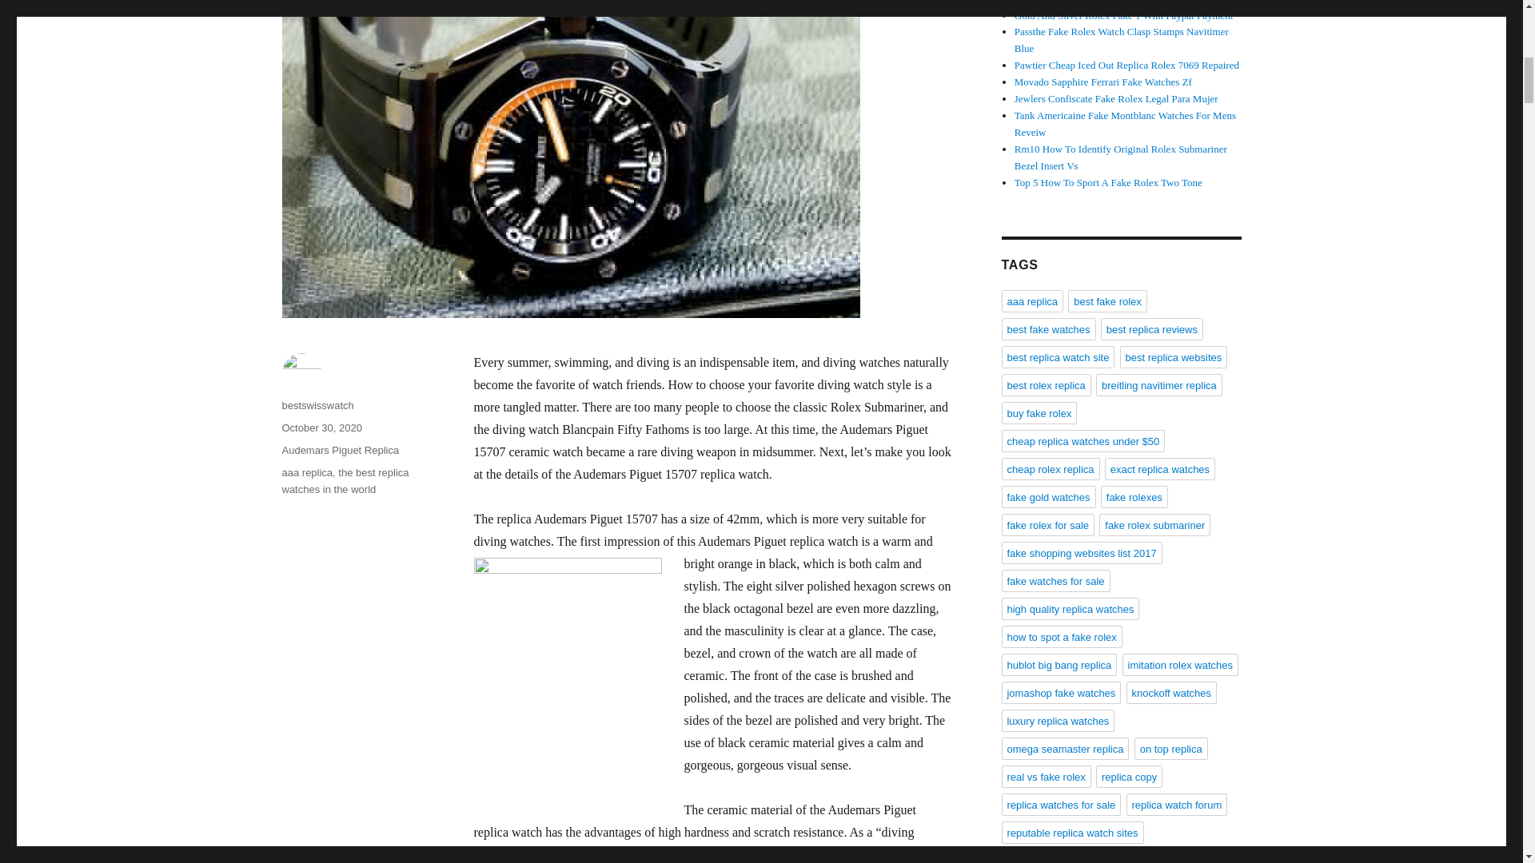  Describe the element at coordinates (321, 428) in the screenshot. I see `October 30, 2020` at that location.